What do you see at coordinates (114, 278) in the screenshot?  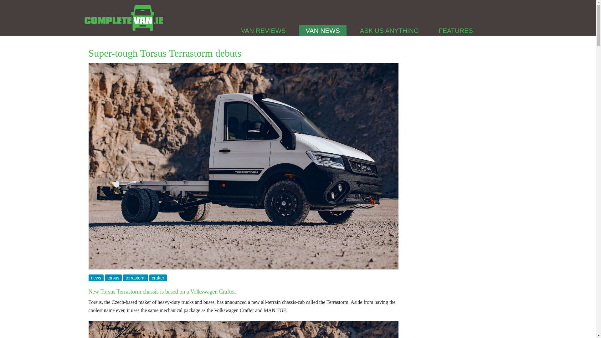 I see `torsus` at bounding box center [114, 278].